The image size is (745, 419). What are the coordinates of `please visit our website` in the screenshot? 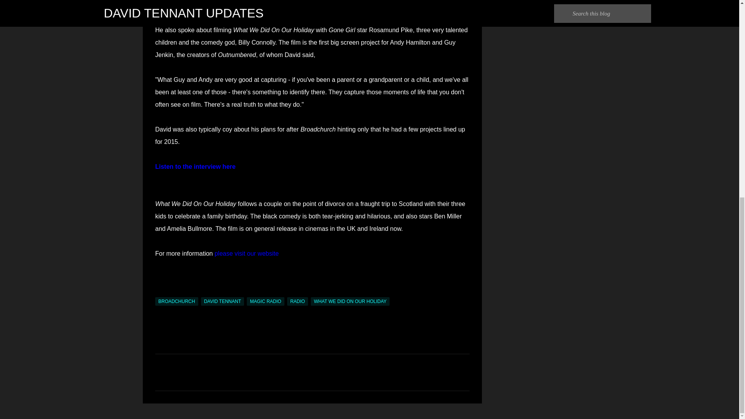 It's located at (246, 253).